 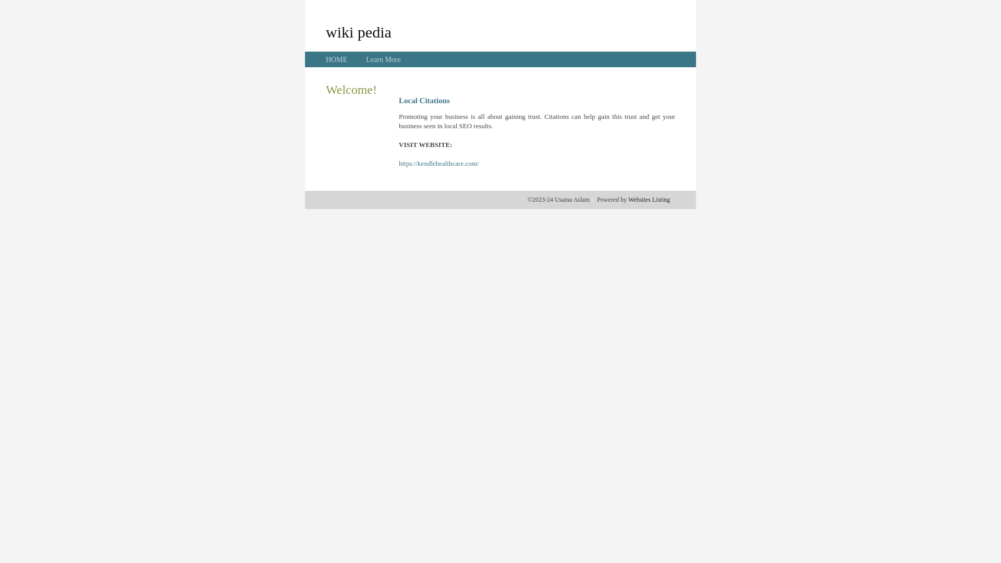 I want to click on https://kendlehealthcare.com/, so click(x=439, y=164).